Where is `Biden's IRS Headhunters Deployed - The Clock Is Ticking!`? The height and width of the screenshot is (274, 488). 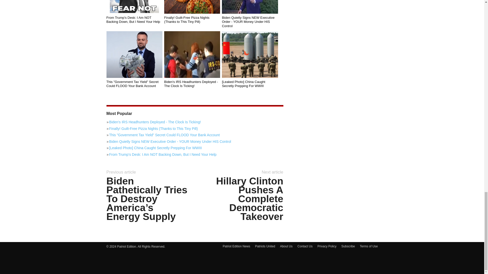 Biden's IRS Headhunters Deployed - The Clock Is Ticking! is located at coordinates (195, 122).